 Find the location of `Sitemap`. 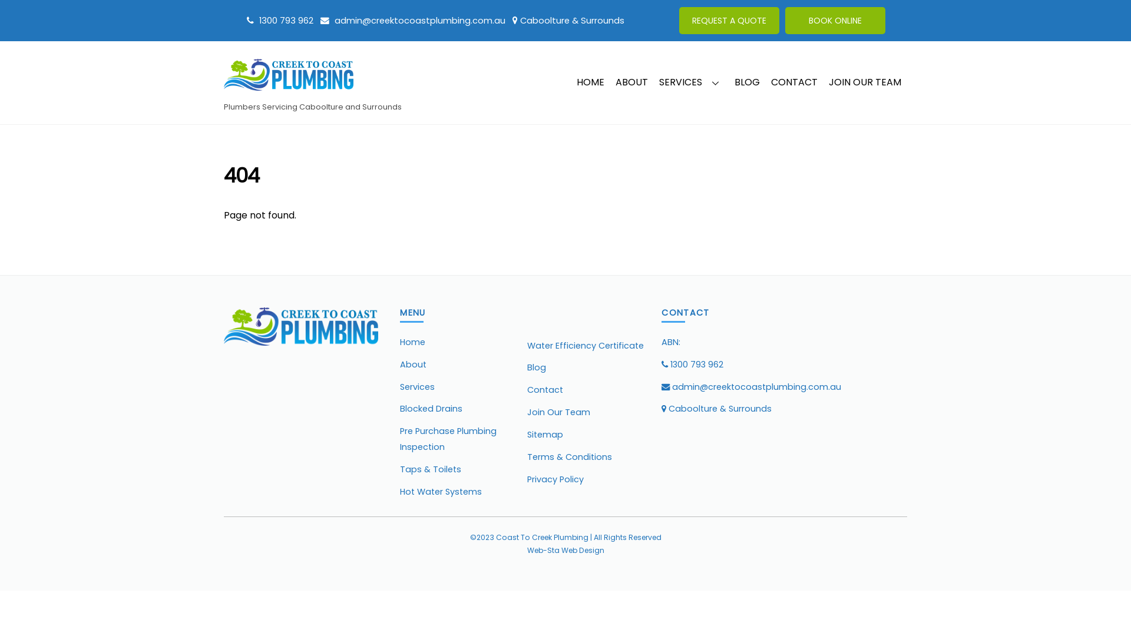

Sitemap is located at coordinates (545, 435).